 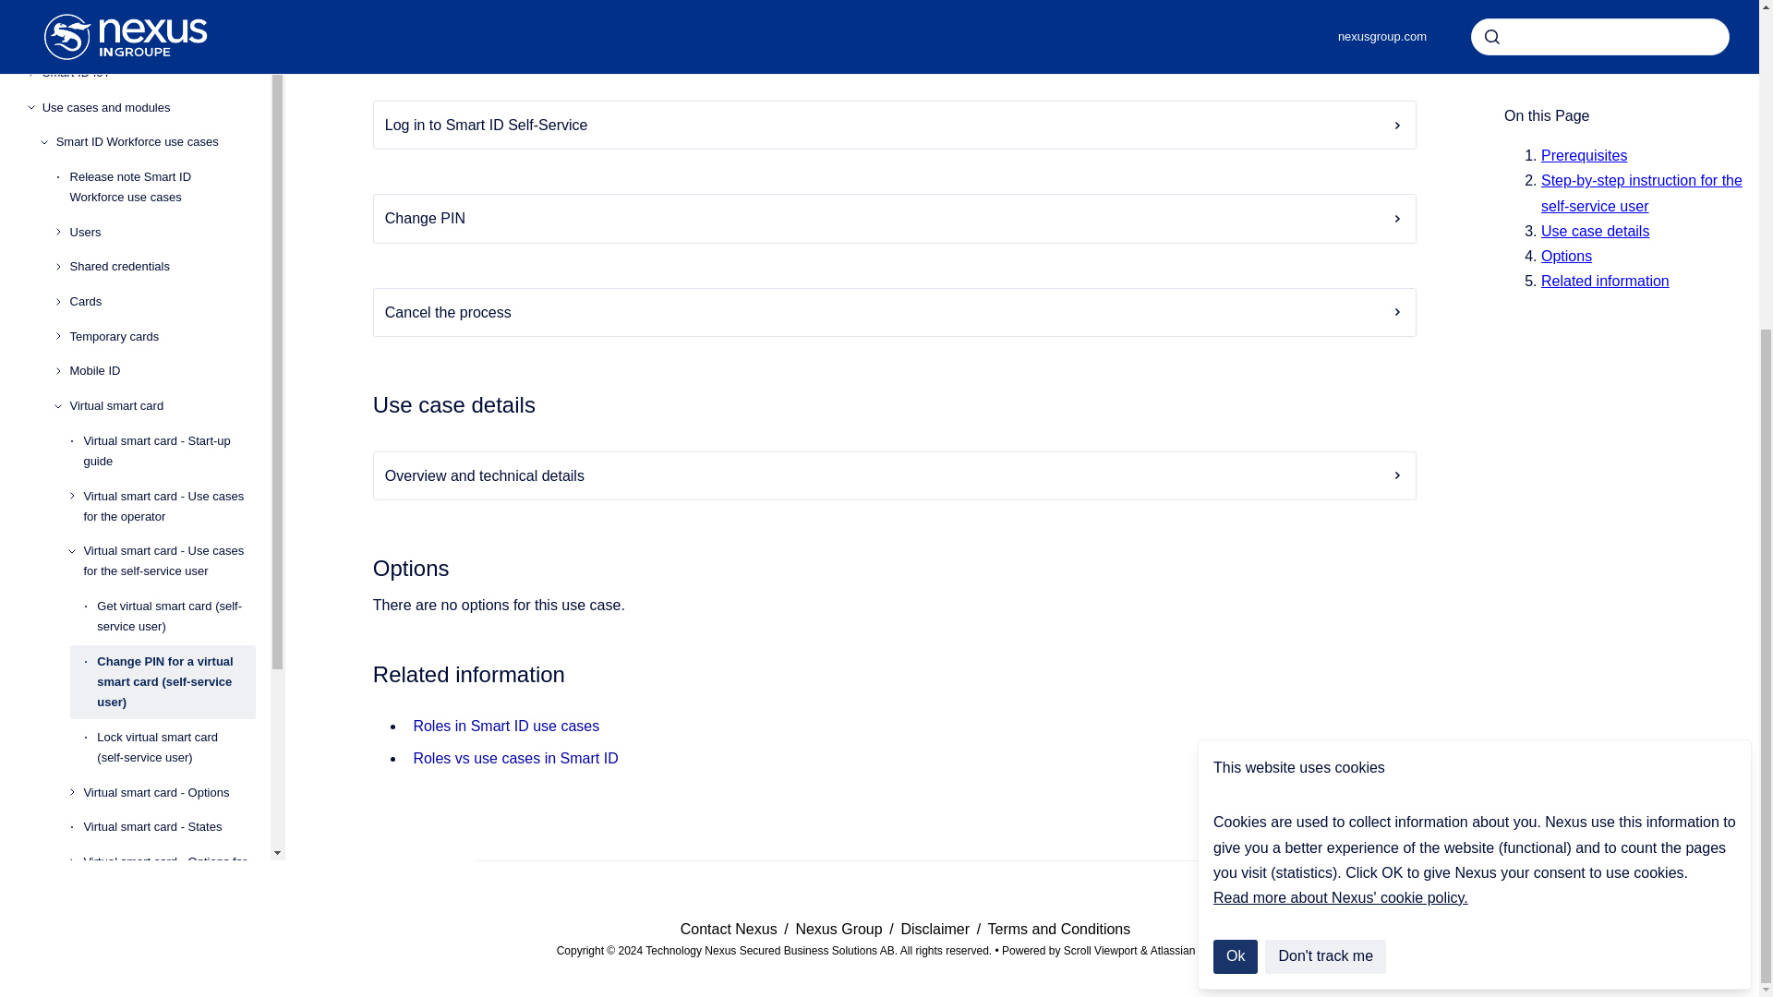 What do you see at coordinates (163, 27) in the screenshot?
I see `Mobile ID` at bounding box center [163, 27].